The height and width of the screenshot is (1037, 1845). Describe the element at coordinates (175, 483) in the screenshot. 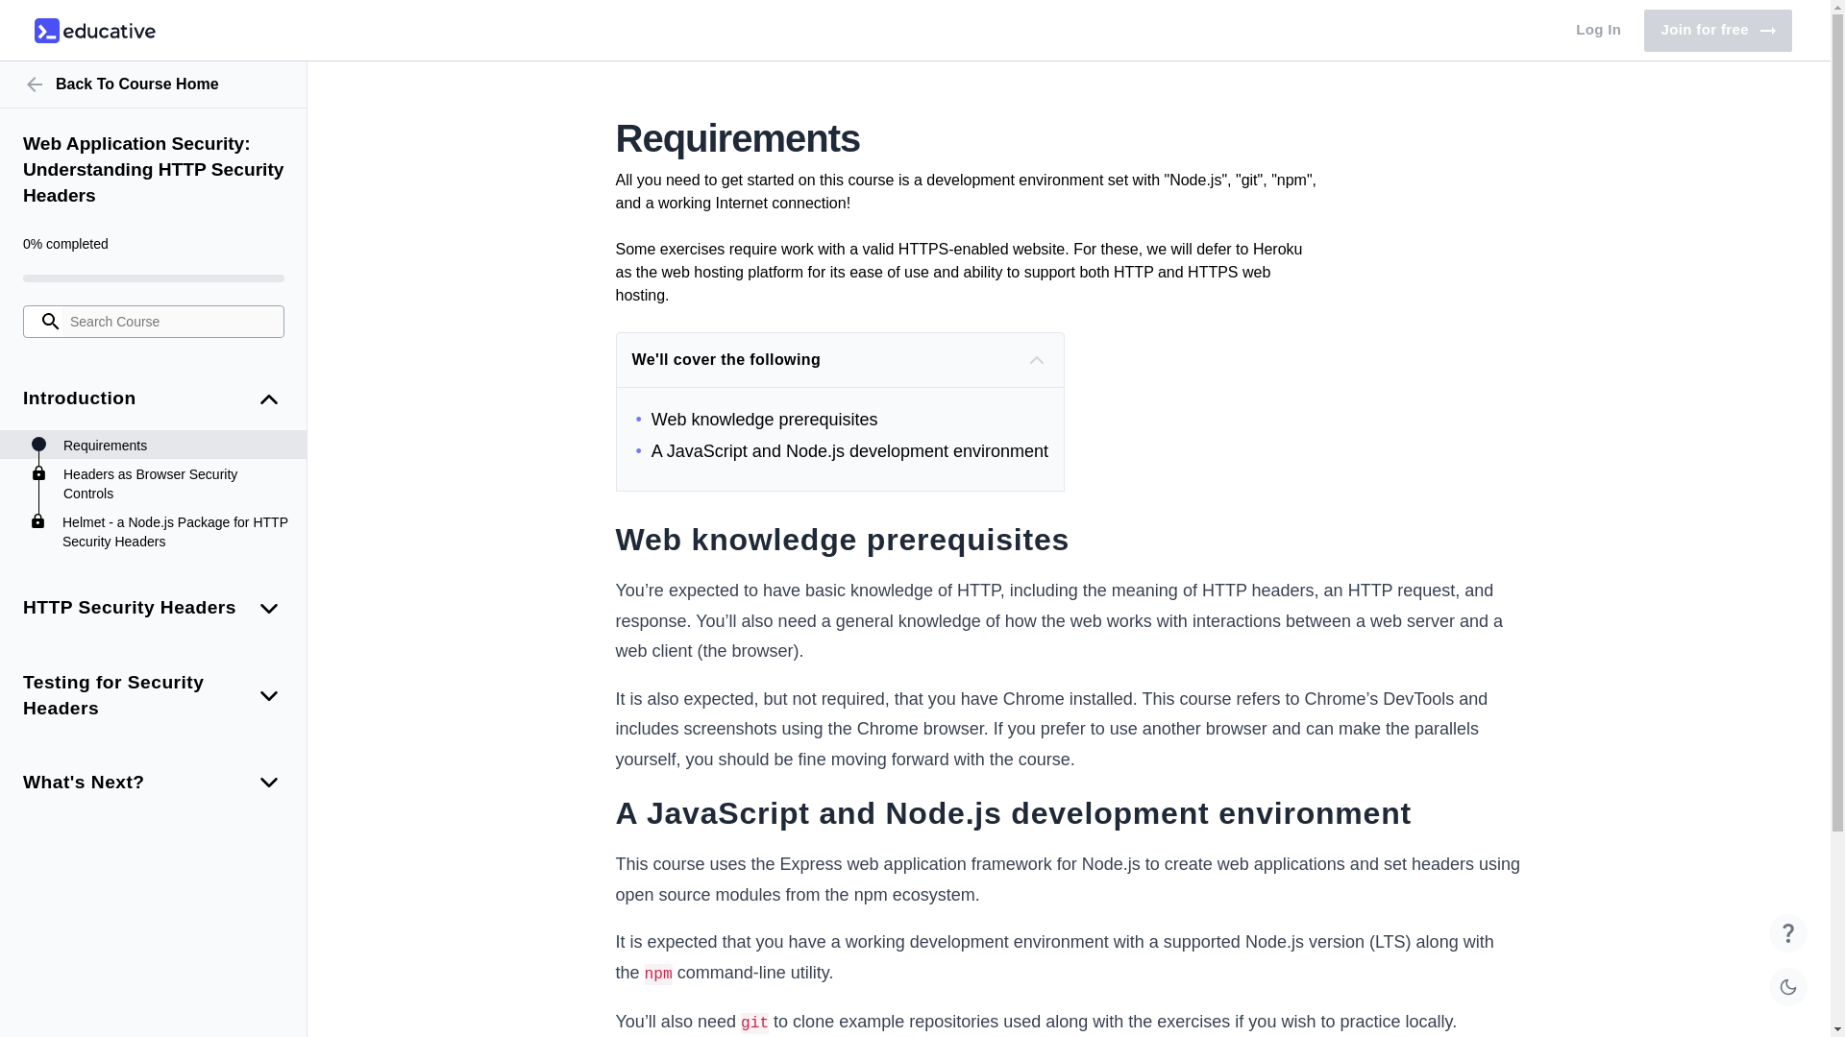

I see `Back To Course Home` at that location.